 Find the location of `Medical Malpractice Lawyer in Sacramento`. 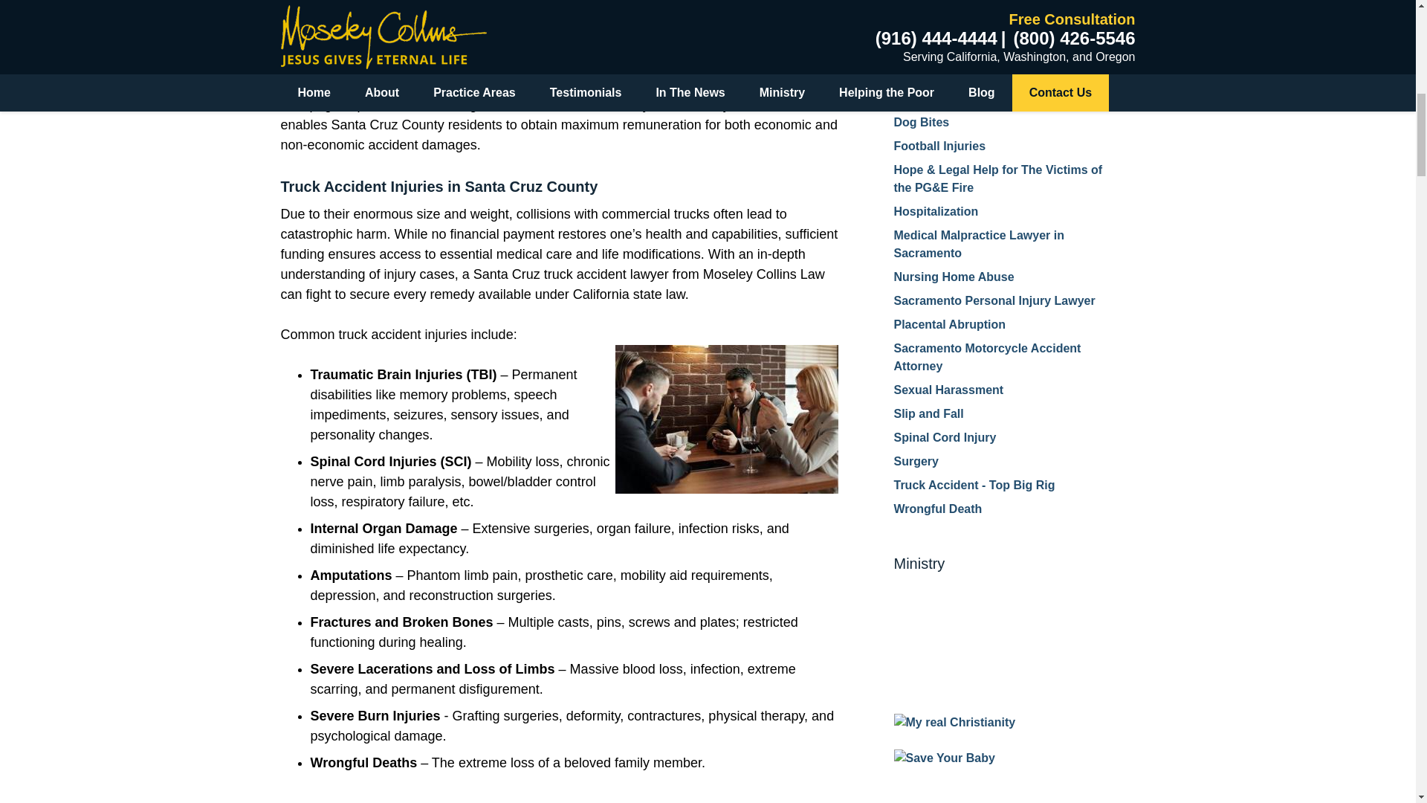

Medical Malpractice Lawyer in Sacramento is located at coordinates (978, 244).